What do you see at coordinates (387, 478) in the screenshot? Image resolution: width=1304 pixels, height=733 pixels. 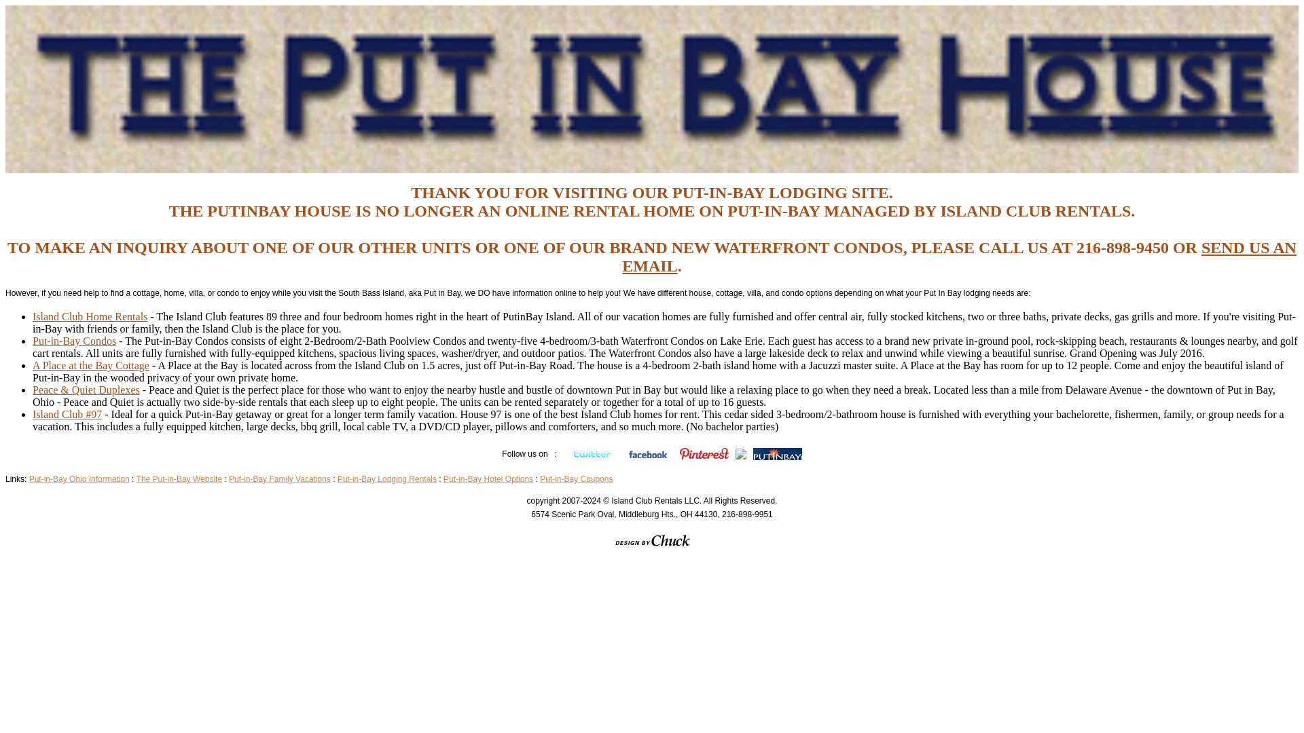 I see `Put-in-Bay Lodging Rentals` at bounding box center [387, 478].